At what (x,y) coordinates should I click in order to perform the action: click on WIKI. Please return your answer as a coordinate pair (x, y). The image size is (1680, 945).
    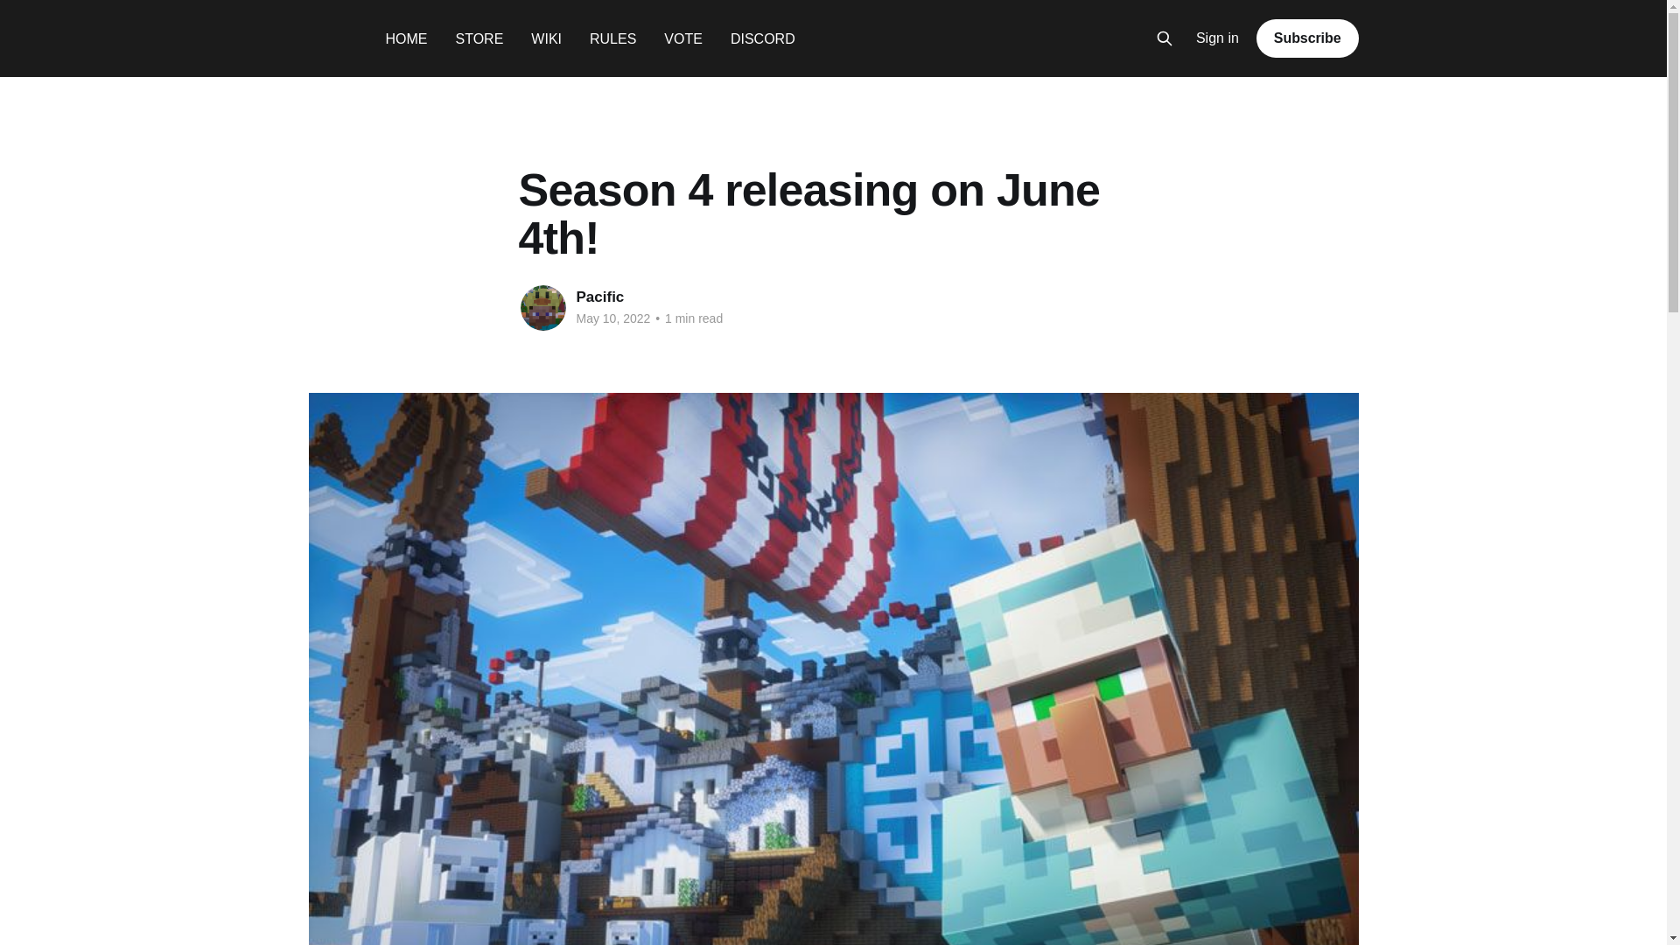
    Looking at the image, I should click on (546, 38).